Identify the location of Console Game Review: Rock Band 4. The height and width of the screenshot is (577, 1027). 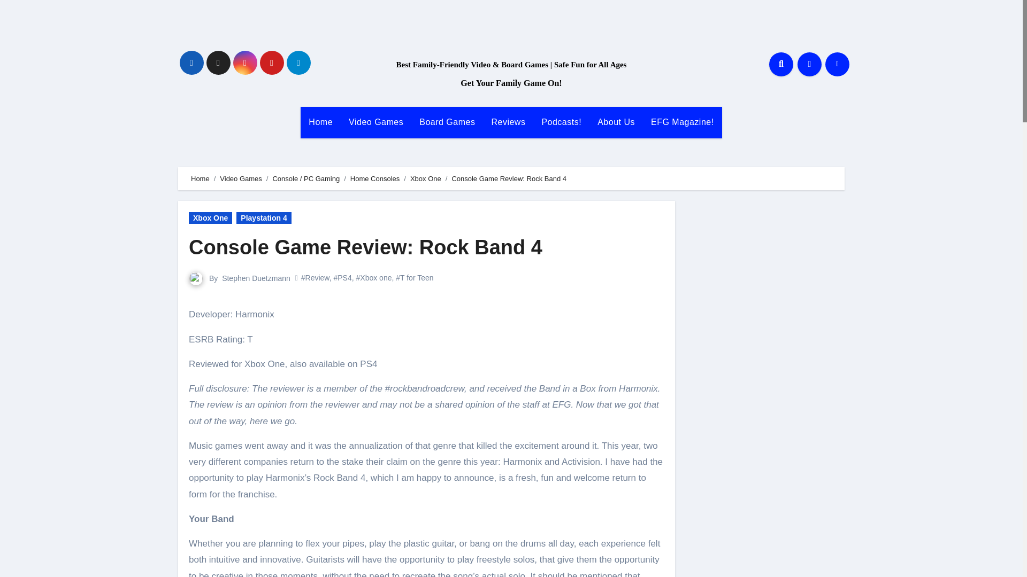
(365, 247).